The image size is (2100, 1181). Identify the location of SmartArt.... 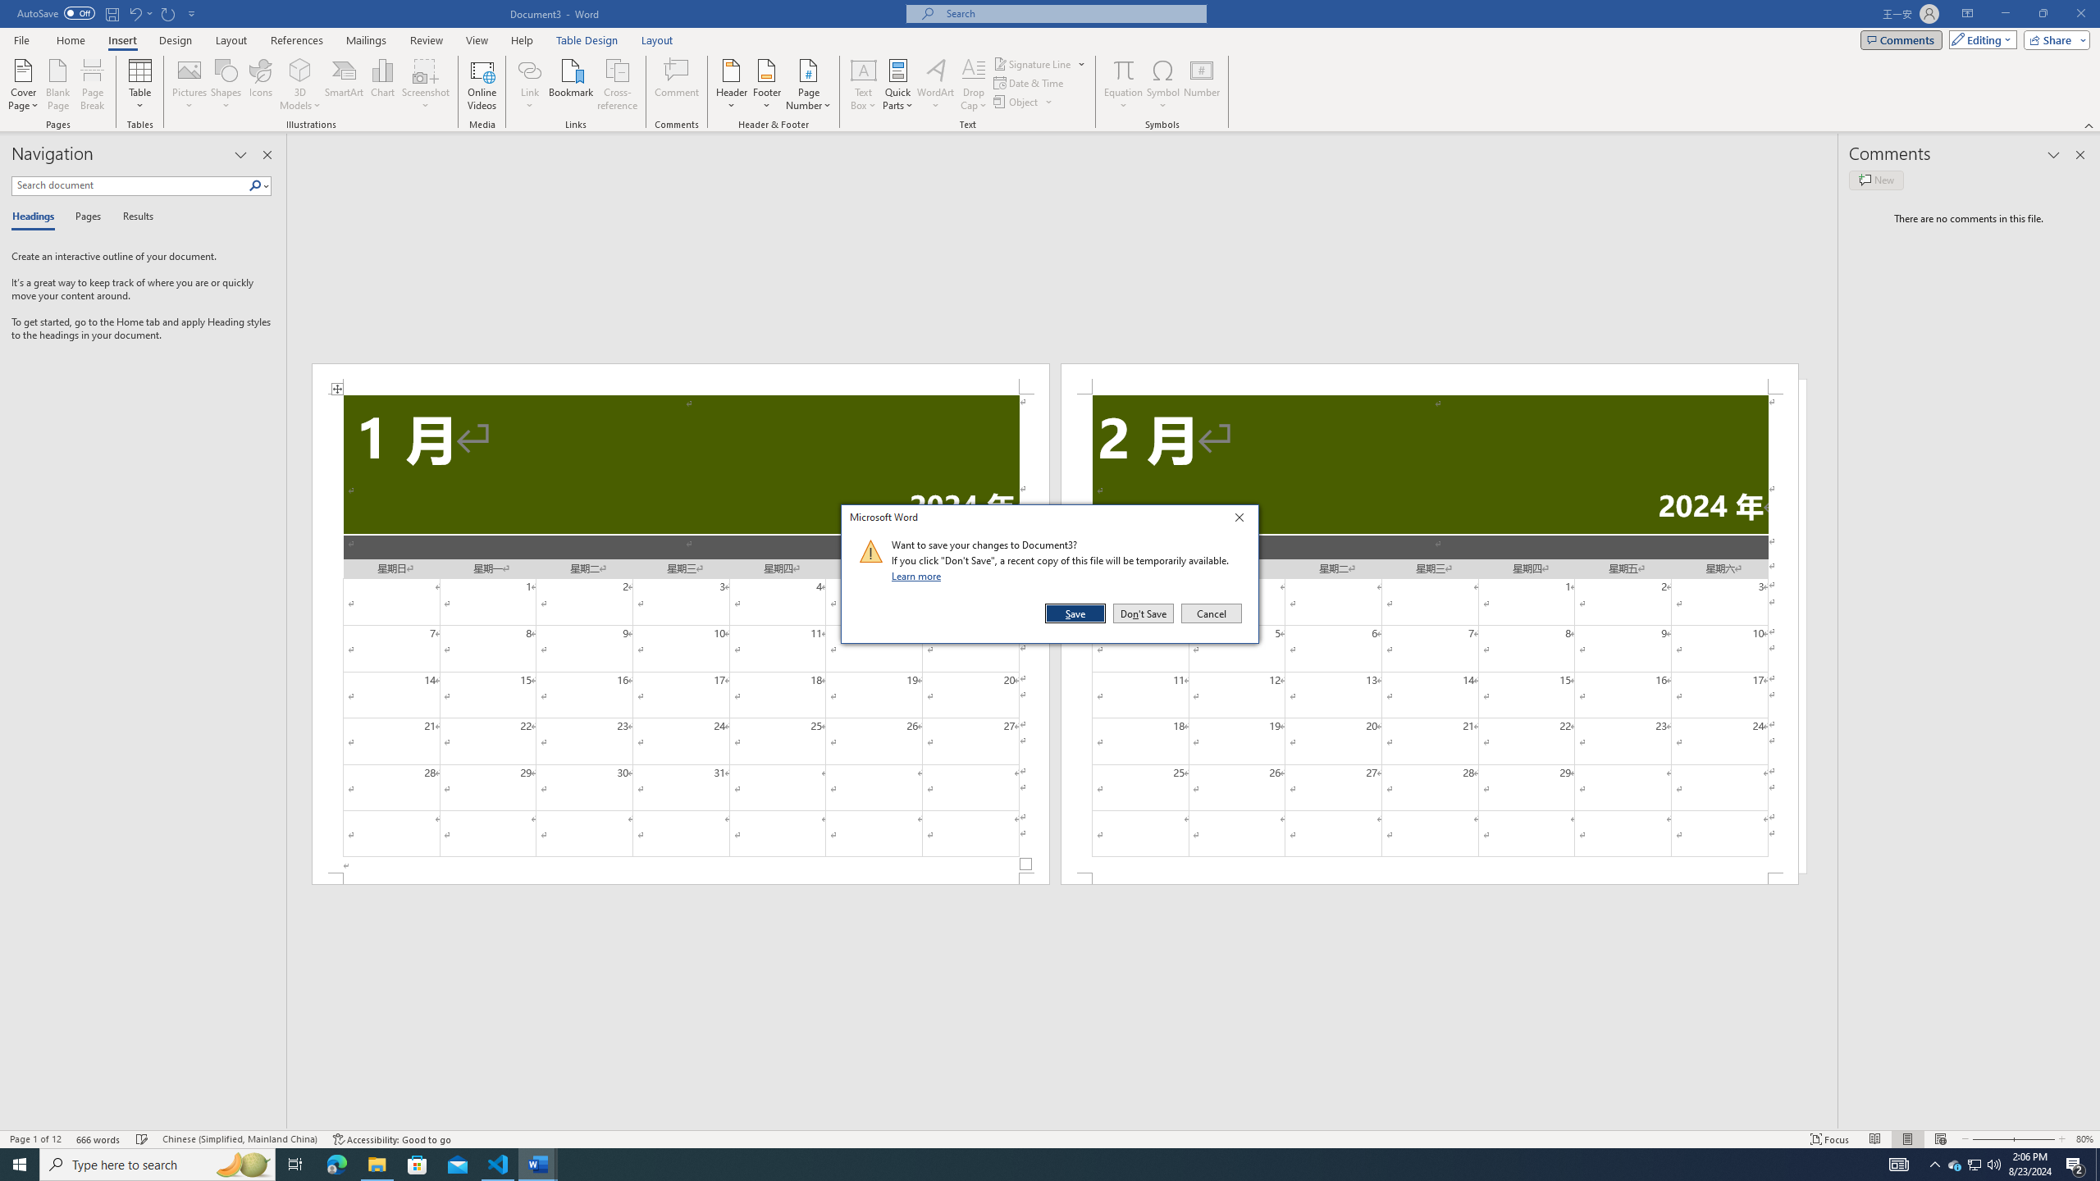
(345, 84).